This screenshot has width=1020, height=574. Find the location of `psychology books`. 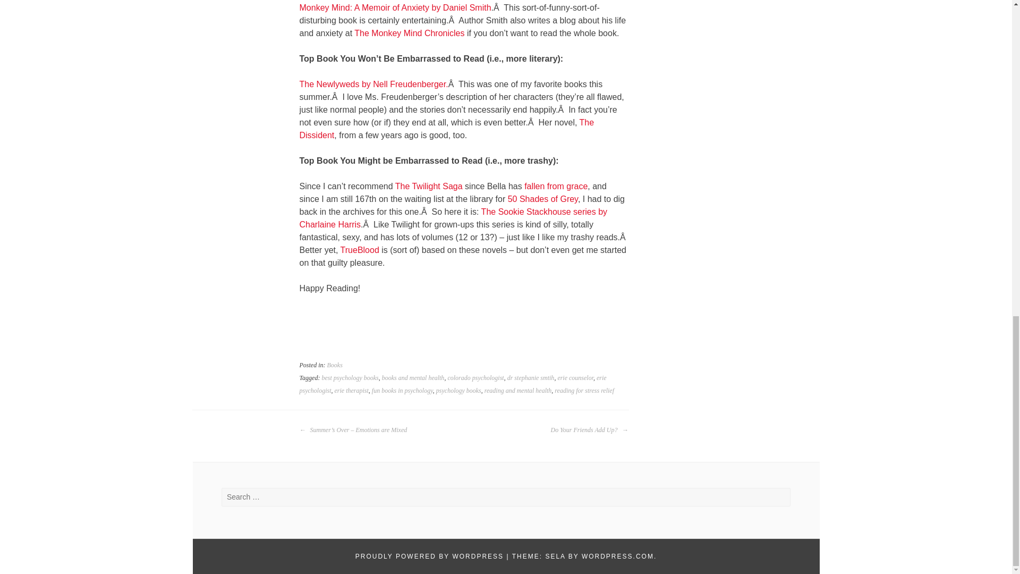

psychology books is located at coordinates (459, 390).